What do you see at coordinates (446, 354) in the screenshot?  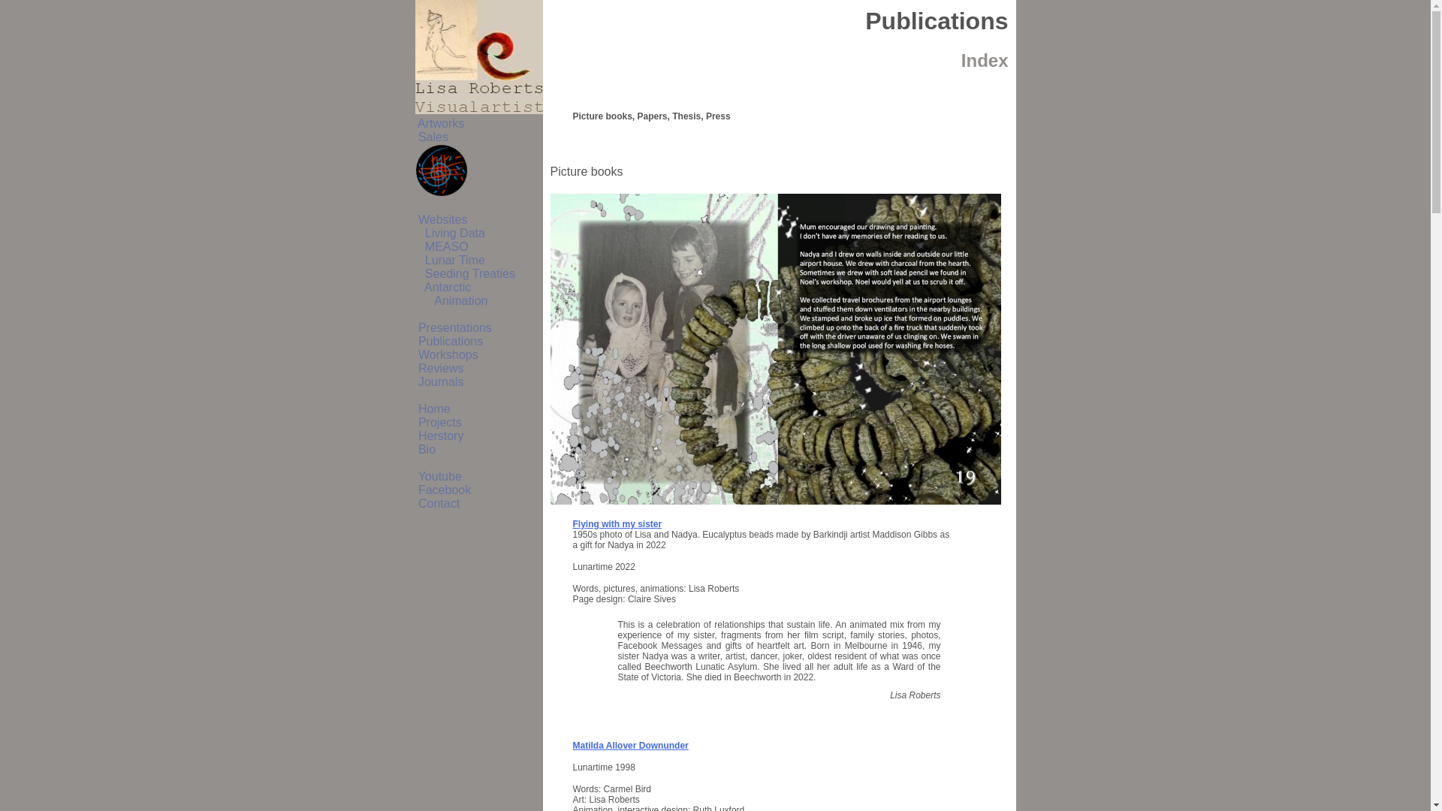 I see ` Workshops` at bounding box center [446, 354].